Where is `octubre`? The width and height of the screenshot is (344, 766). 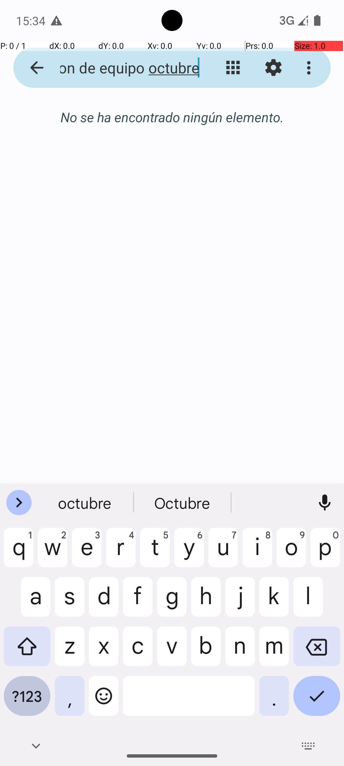
octubre is located at coordinates (85, 503).